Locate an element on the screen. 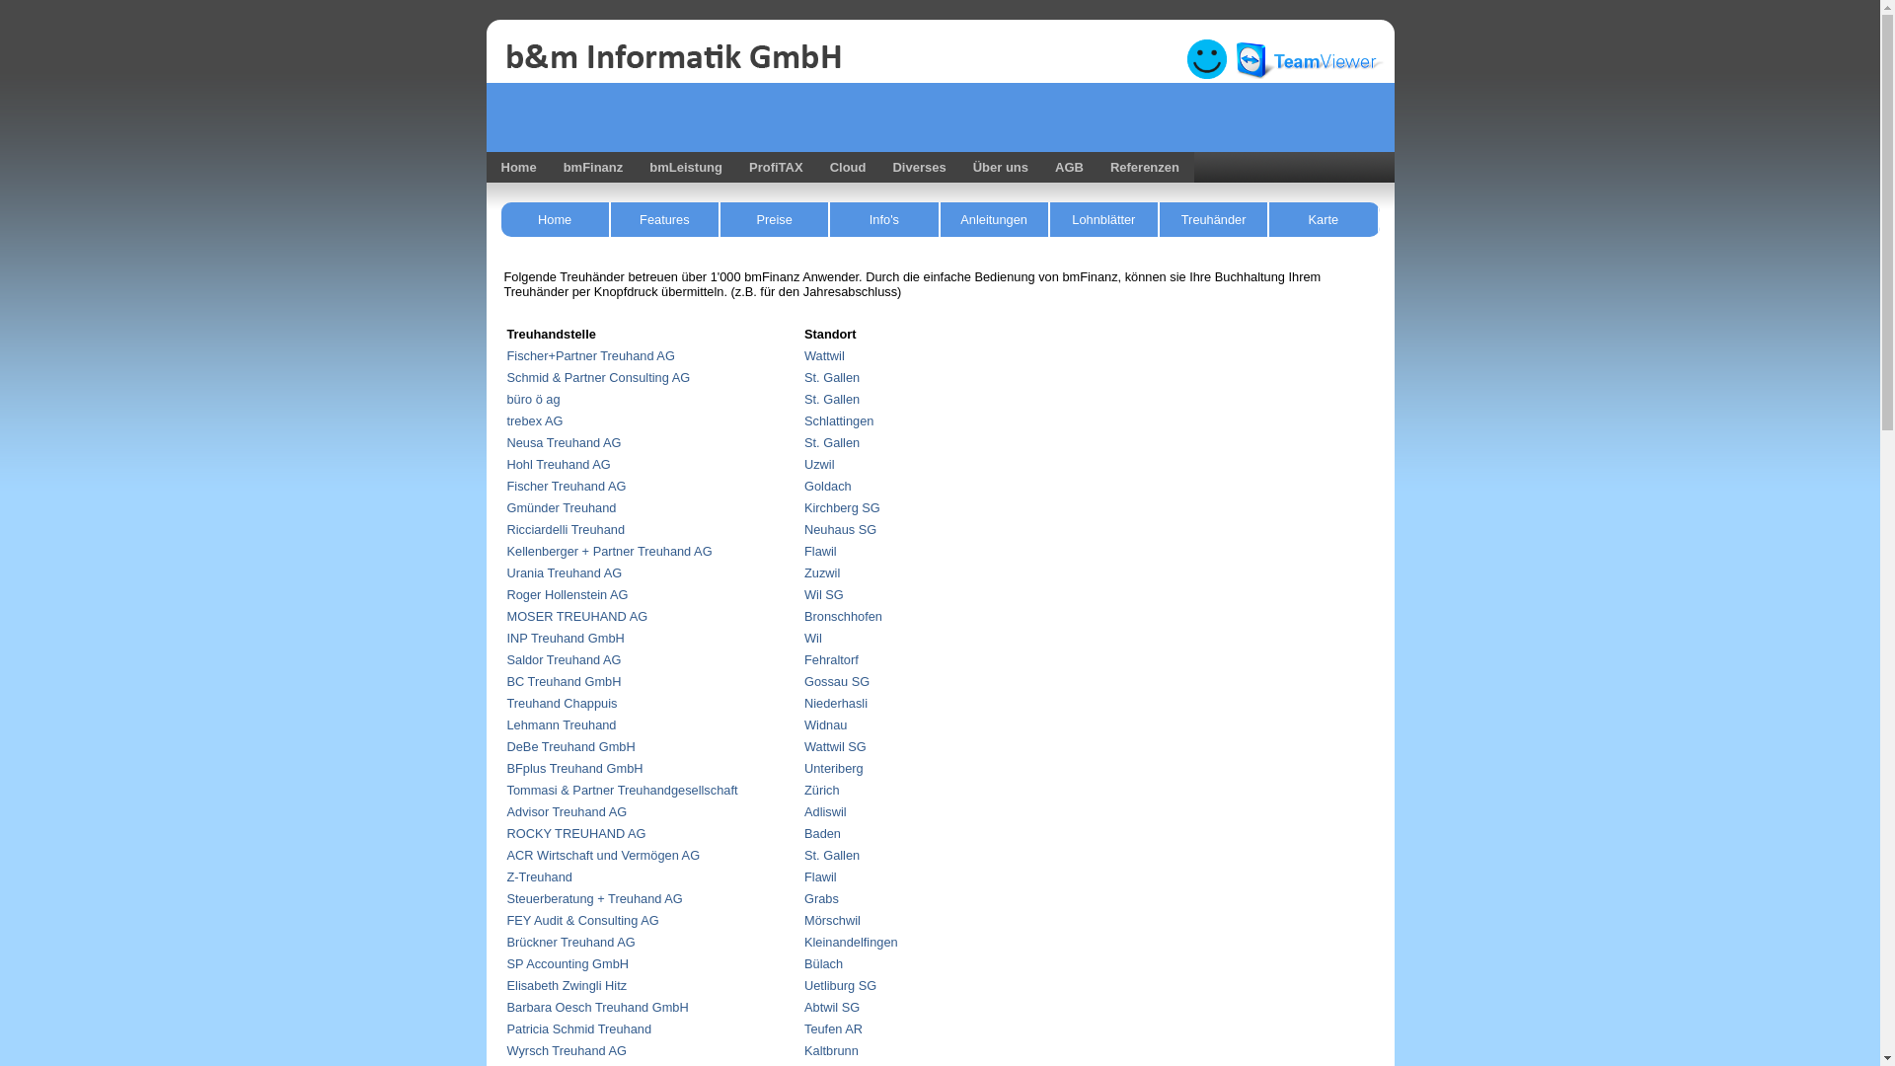 Image resolution: width=1895 pixels, height=1066 pixels. Home is located at coordinates (515, 168).